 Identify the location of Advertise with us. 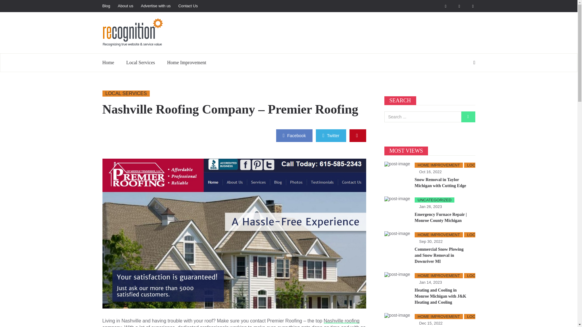
(159, 6).